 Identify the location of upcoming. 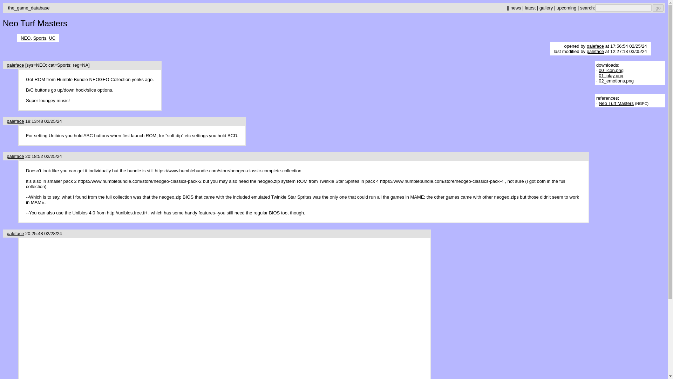
(566, 8).